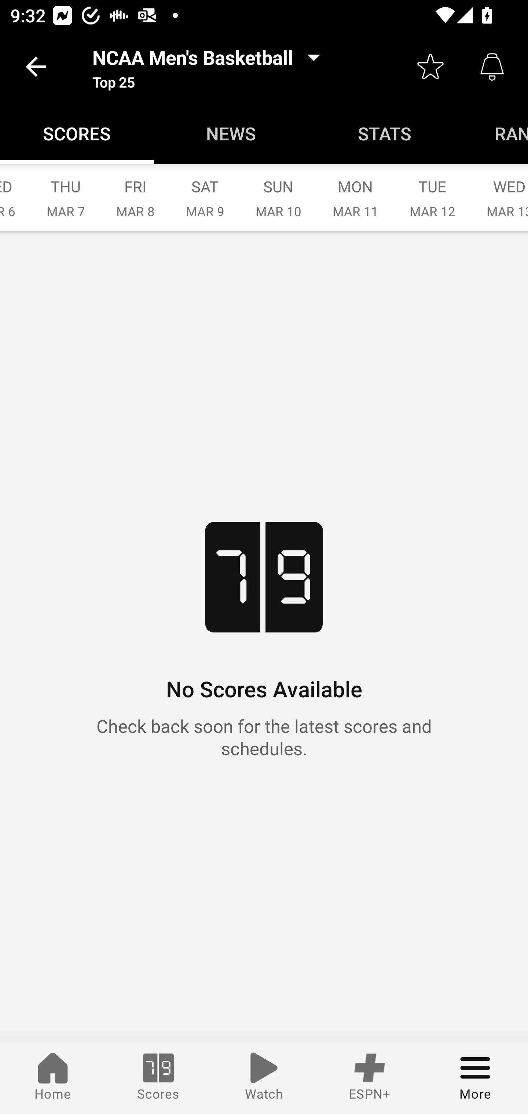  I want to click on FRI MAR 8, so click(135, 191).